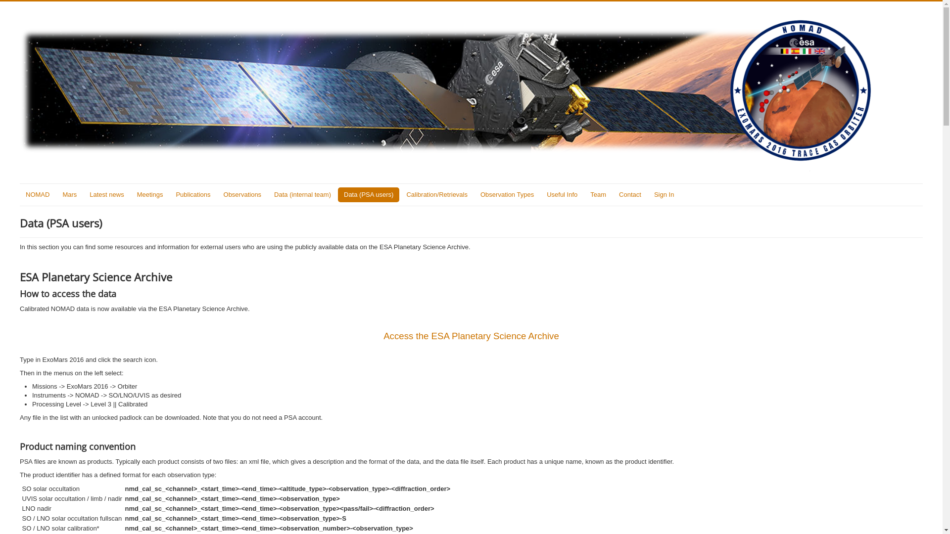  Describe the element at coordinates (562, 195) in the screenshot. I see `Useful Info` at that location.